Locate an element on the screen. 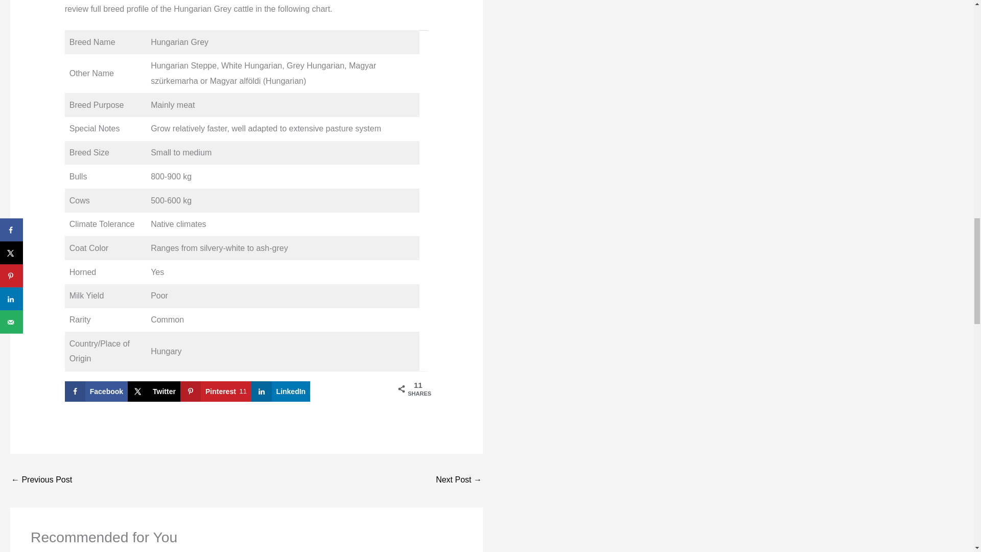  Share on X is located at coordinates (154, 392).